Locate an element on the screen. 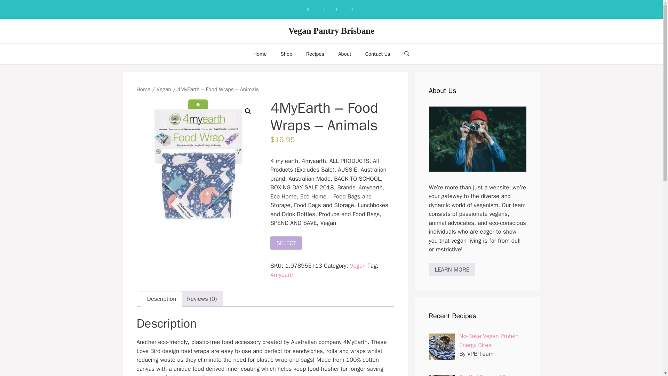 The image size is (668, 376). Vegan is located at coordinates (164, 89).